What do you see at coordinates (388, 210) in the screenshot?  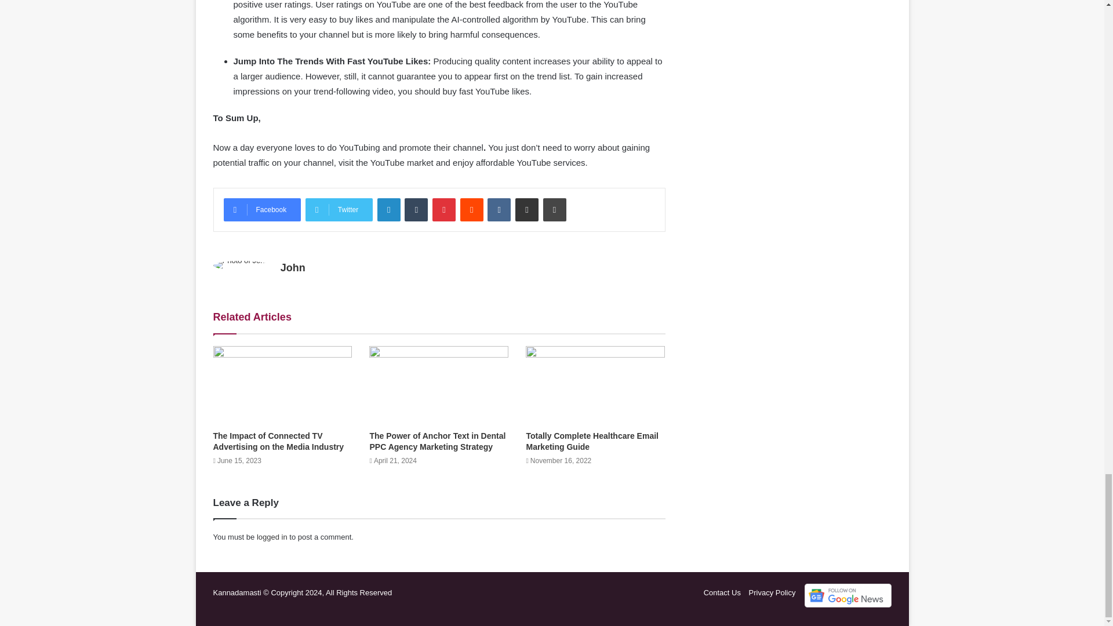 I see `LinkedIn` at bounding box center [388, 210].